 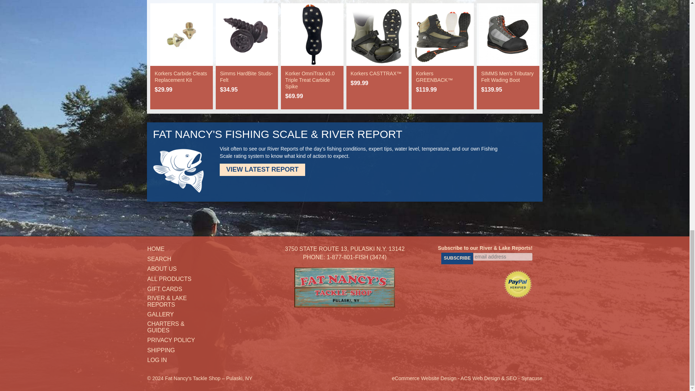 What do you see at coordinates (181, 77) in the screenshot?
I see `Korkers Carbide Cleats Replacement Kit` at bounding box center [181, 77].